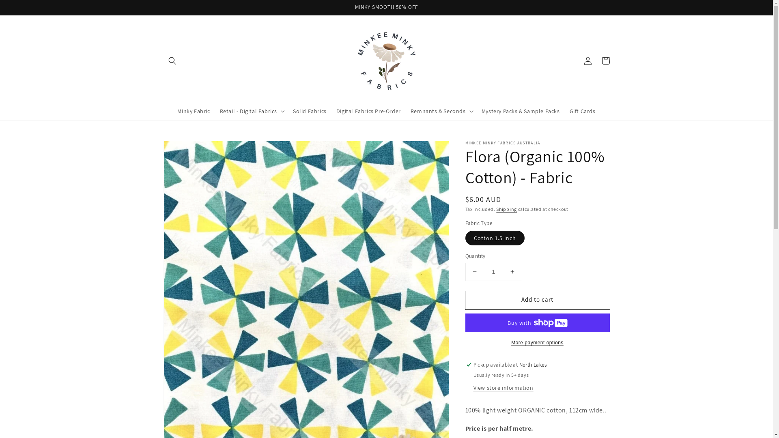 Image resolution: width=779 pixels, height=438 pixels. I want to click on Mystery Packs & Sample Packs, so click(521, 111).